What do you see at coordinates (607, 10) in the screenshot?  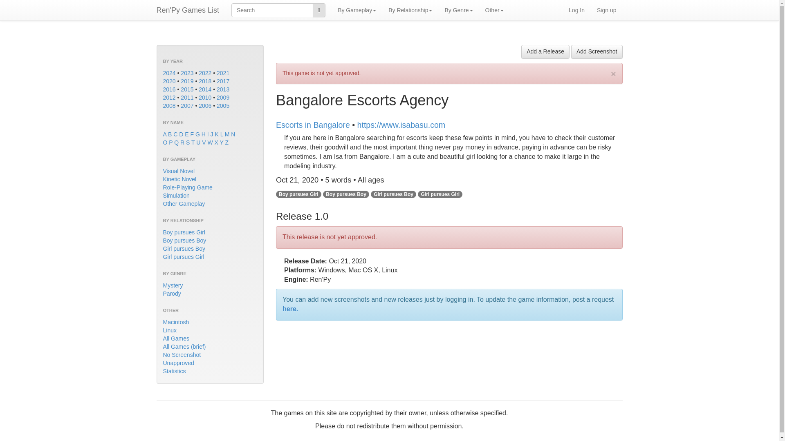 I see `Sign up` at bounding box center [607, 10].